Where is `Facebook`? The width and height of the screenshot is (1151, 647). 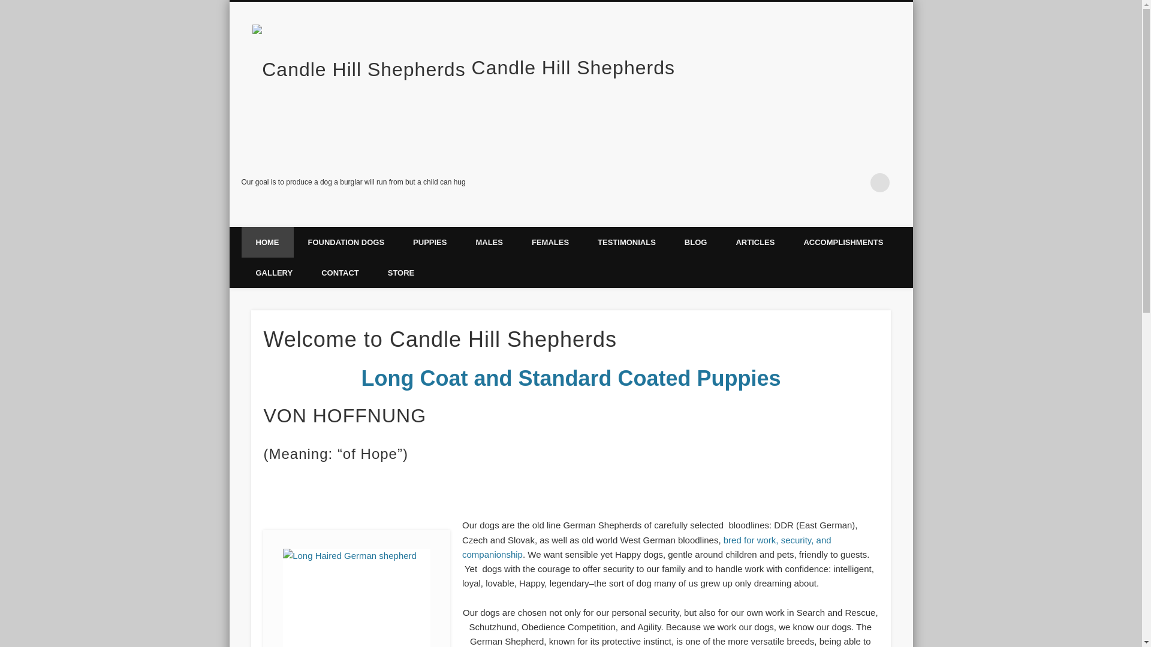 Facebook is located at coordinates (830, 182).